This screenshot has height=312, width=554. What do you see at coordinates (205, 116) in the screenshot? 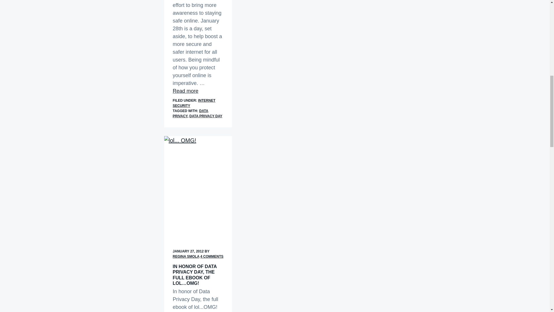
I see `DATA PRIVACY DAY` at bounding box center [205, 116].